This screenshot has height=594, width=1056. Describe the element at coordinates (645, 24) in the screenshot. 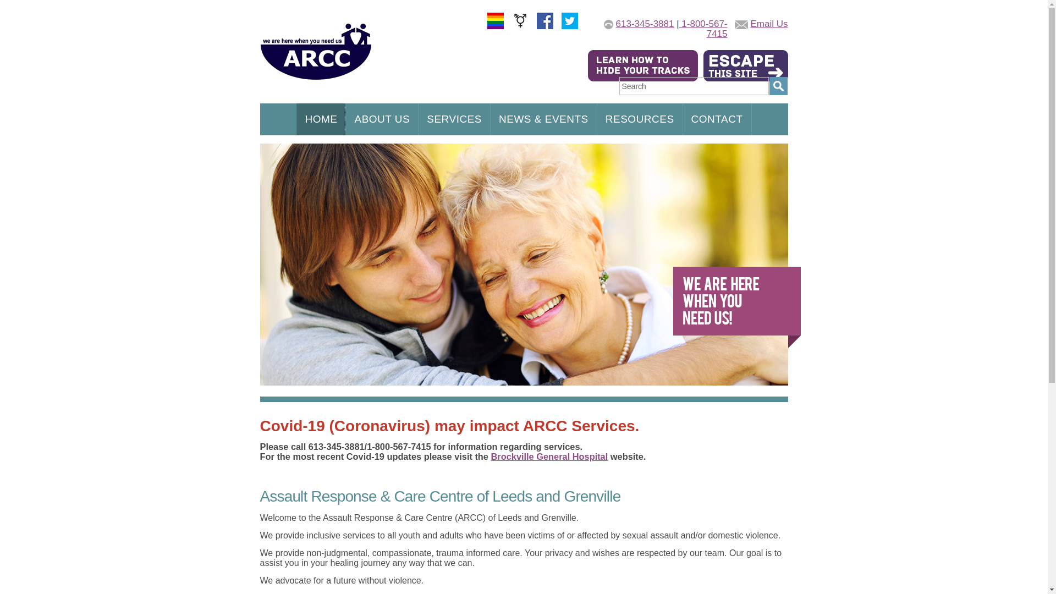

I see `613-345-3881` at that location.